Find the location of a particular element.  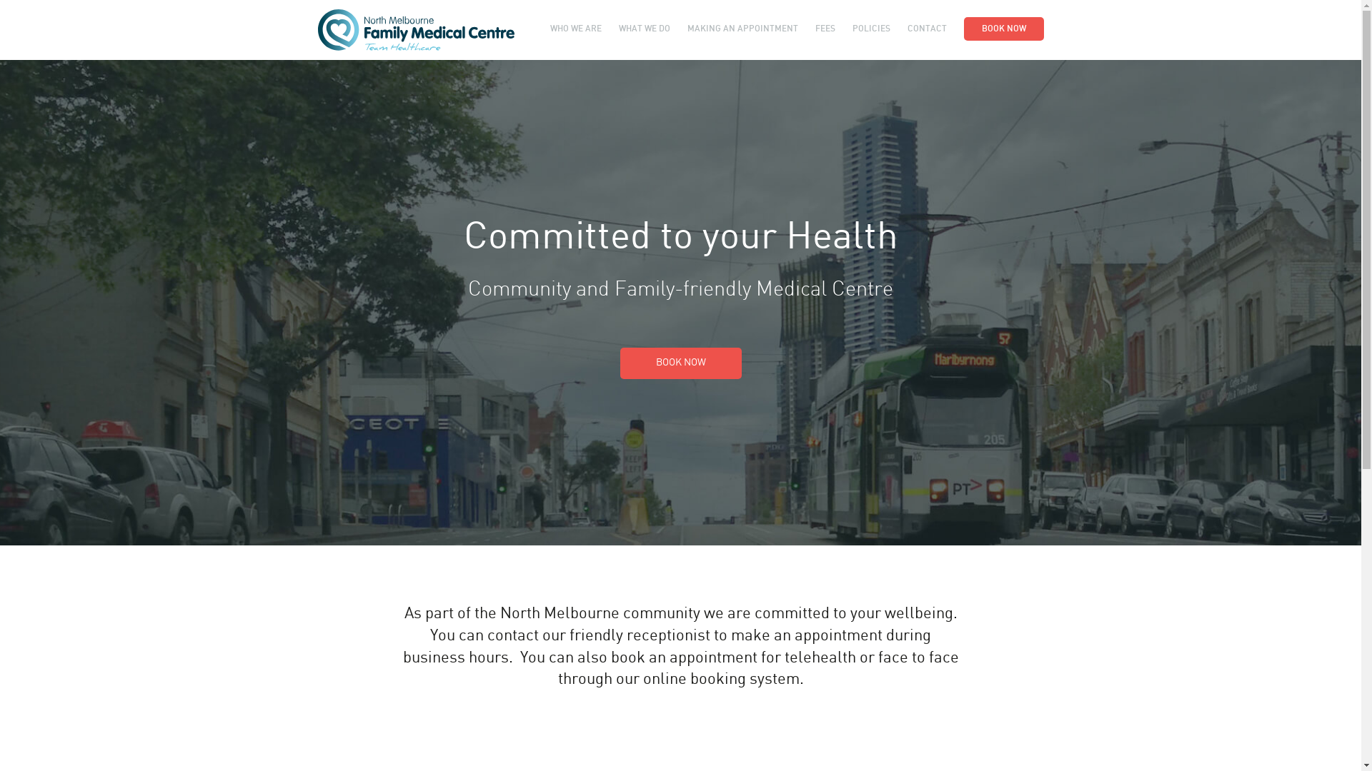

MAKING AN APPOINTMENT is located at coordinates (743, 29).